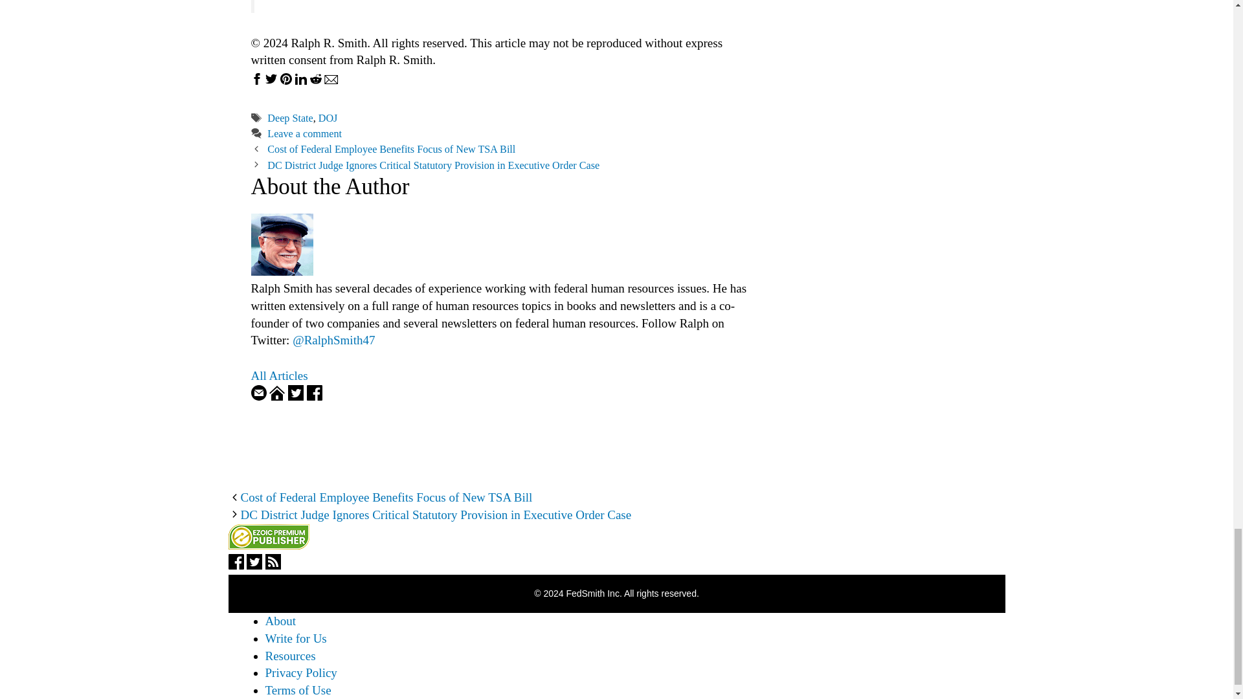 This screenshot has width=1243, height=699. What do you see at coordinates (282, 271) in the screenshot?
I see `View all articles from Ralph R. Smith` at bounding box center [282, 271].